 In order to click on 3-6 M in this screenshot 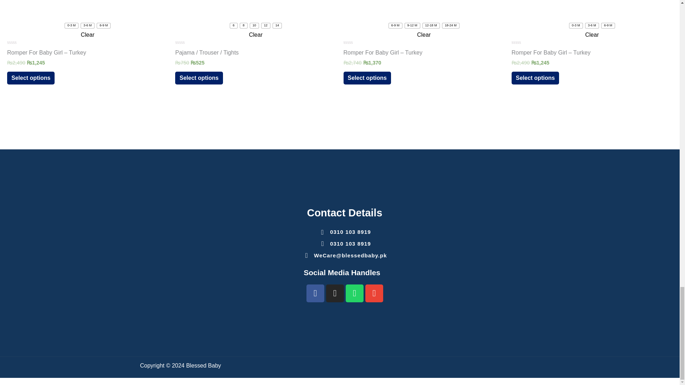, I will do `click(87, 25)`.